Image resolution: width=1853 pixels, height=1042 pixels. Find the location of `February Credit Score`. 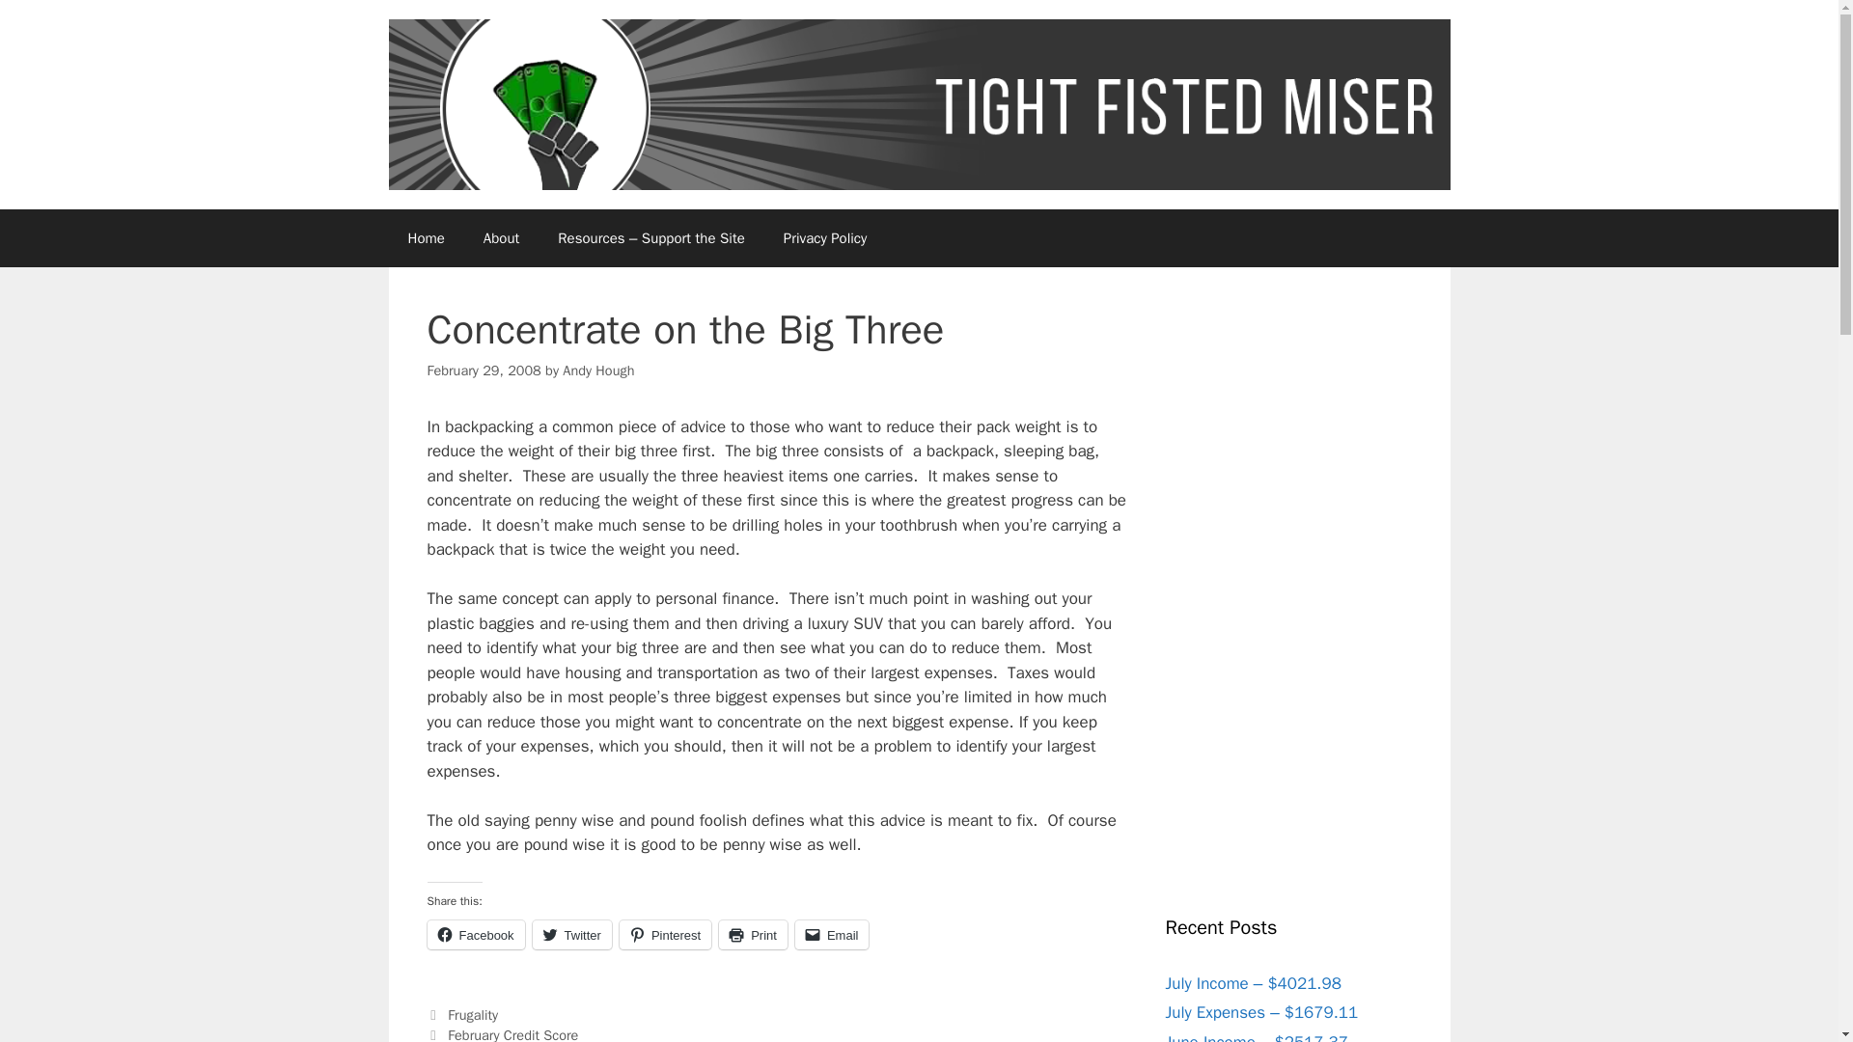

February Credit Score is located at coordinates (513, 1034).